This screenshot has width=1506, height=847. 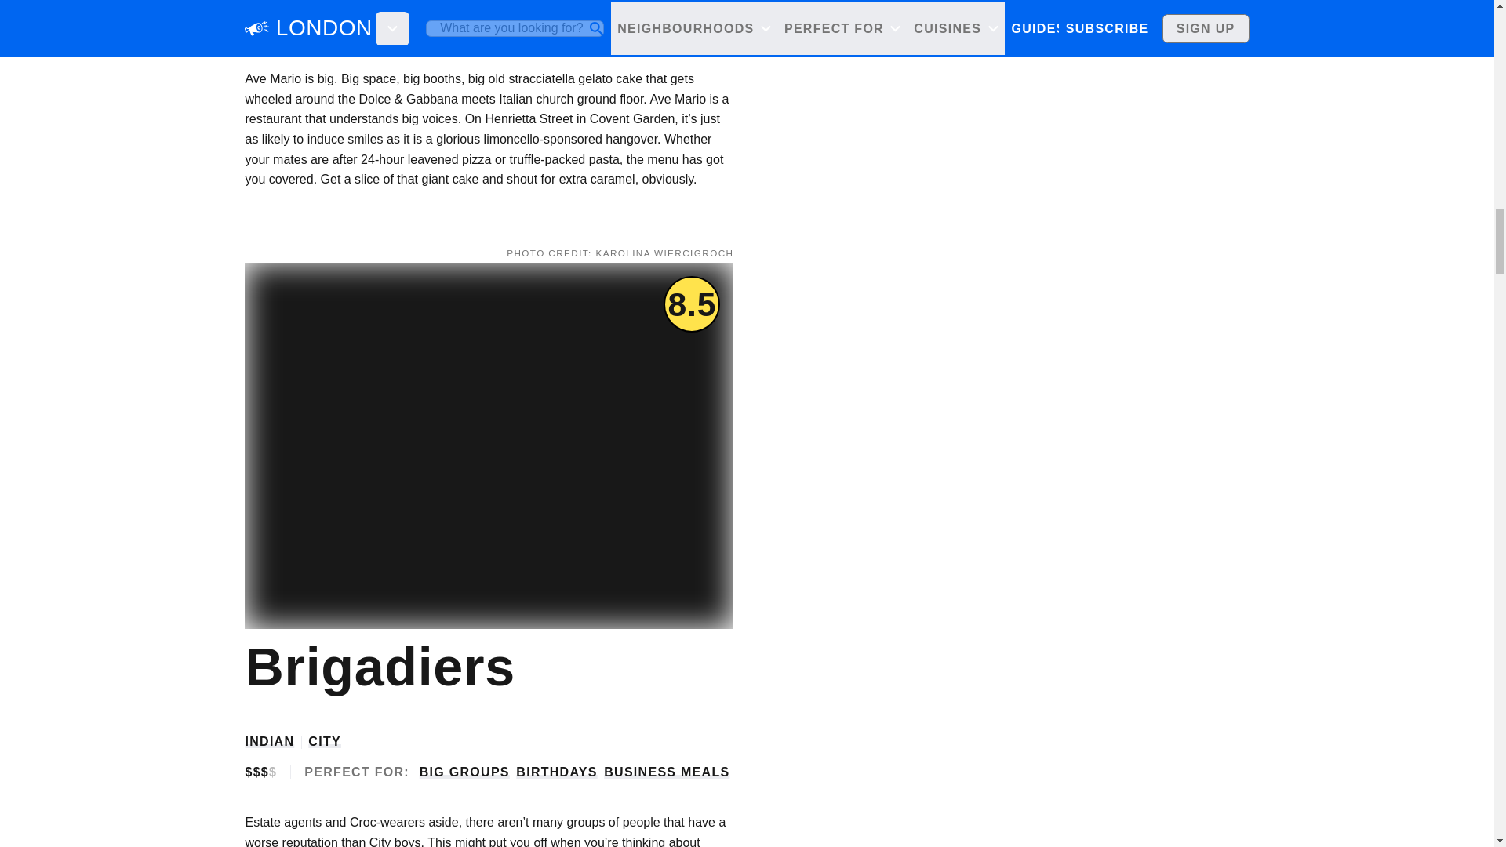 What do you see at coordinates (376, 3) in the screenshot?
I see `COVENT GARDEN` at bounding box center [376, 3].